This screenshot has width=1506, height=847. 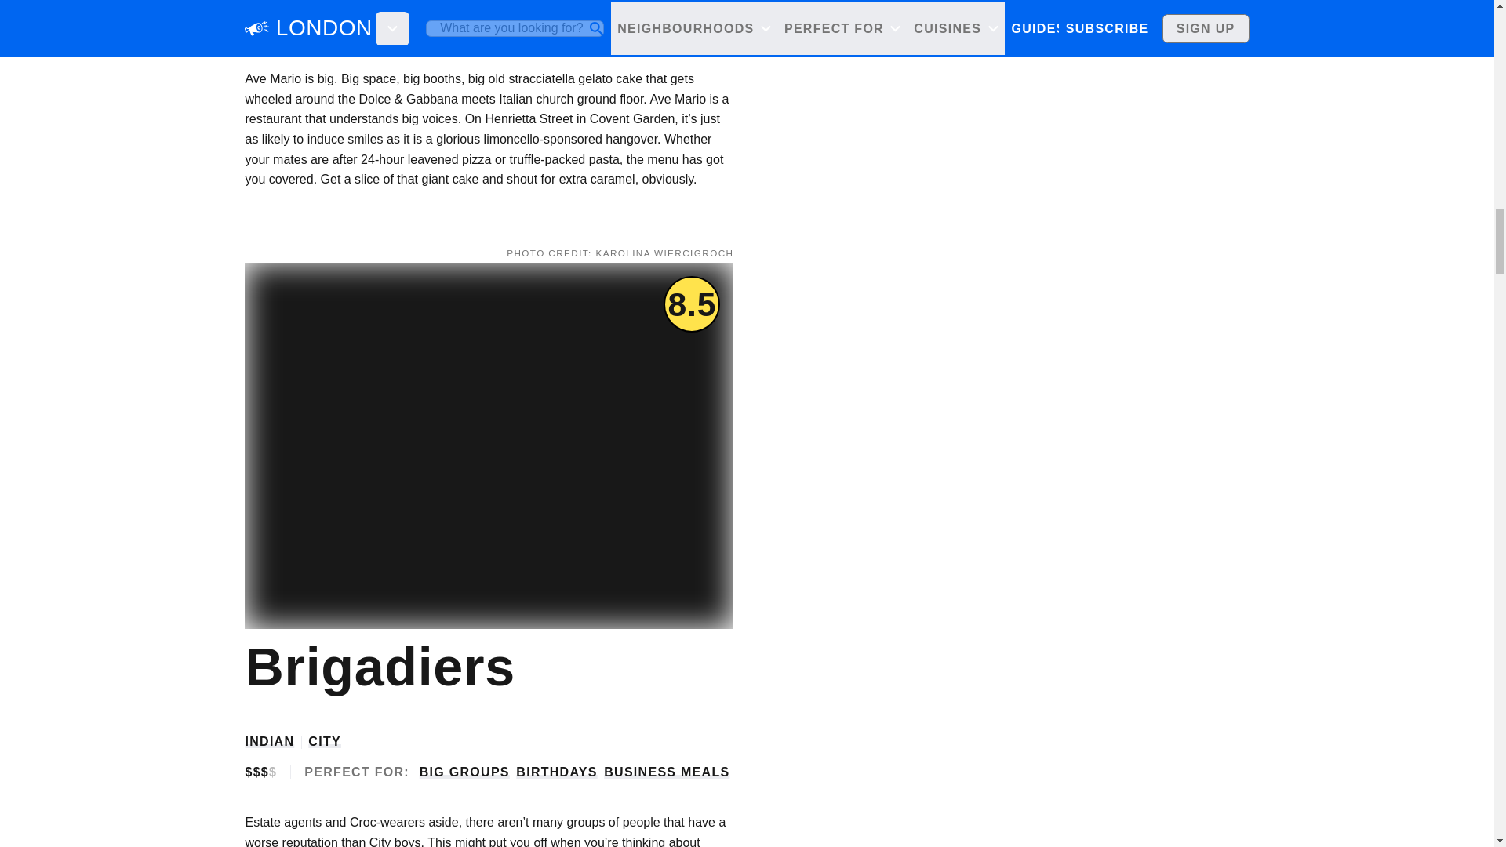 What do you see at coordinates (376, 3) in the screenshot?
I see `COVENT GARDEN` at bounding box center [376, 3].